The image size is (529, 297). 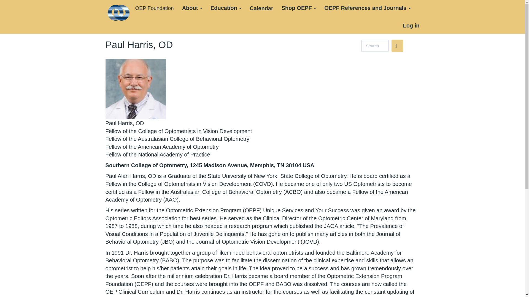 I want to click on Shop OEPF Product Categories, so click(x=299, y=8).